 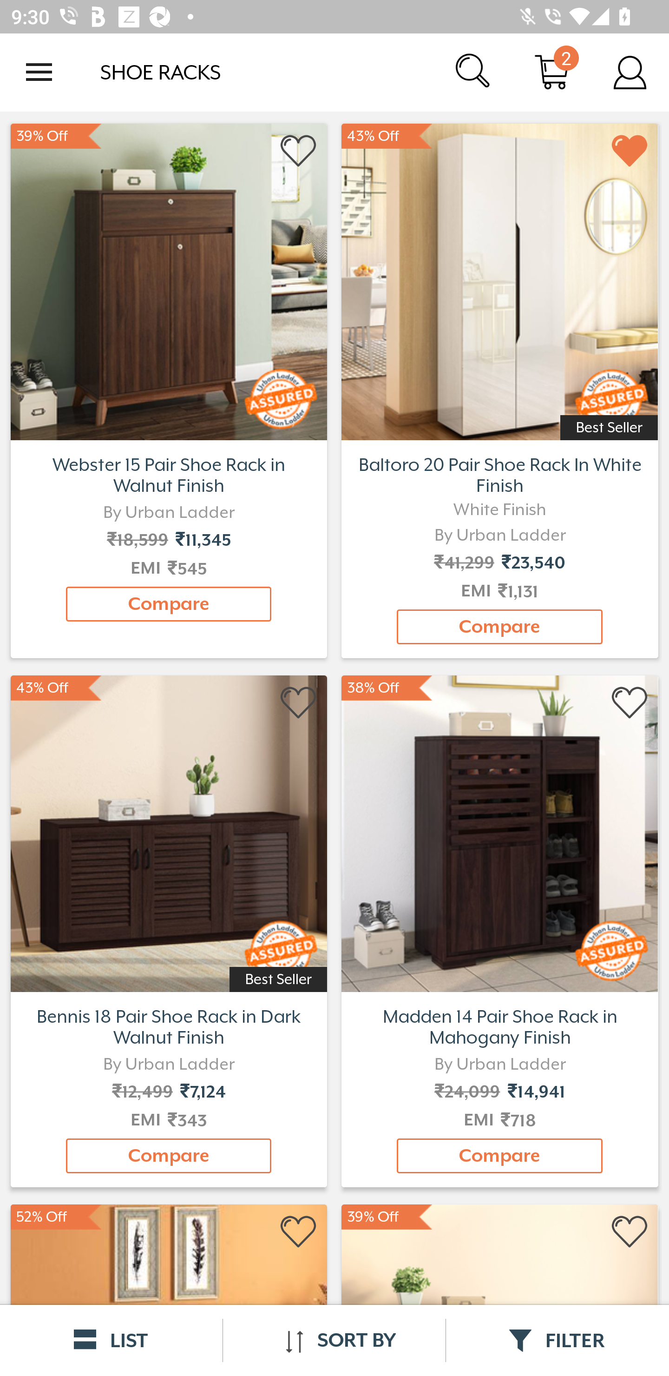 What do you see at coordinates (630, 1232) in the screenshot?
I see `` at bounding box center [630, 1232].